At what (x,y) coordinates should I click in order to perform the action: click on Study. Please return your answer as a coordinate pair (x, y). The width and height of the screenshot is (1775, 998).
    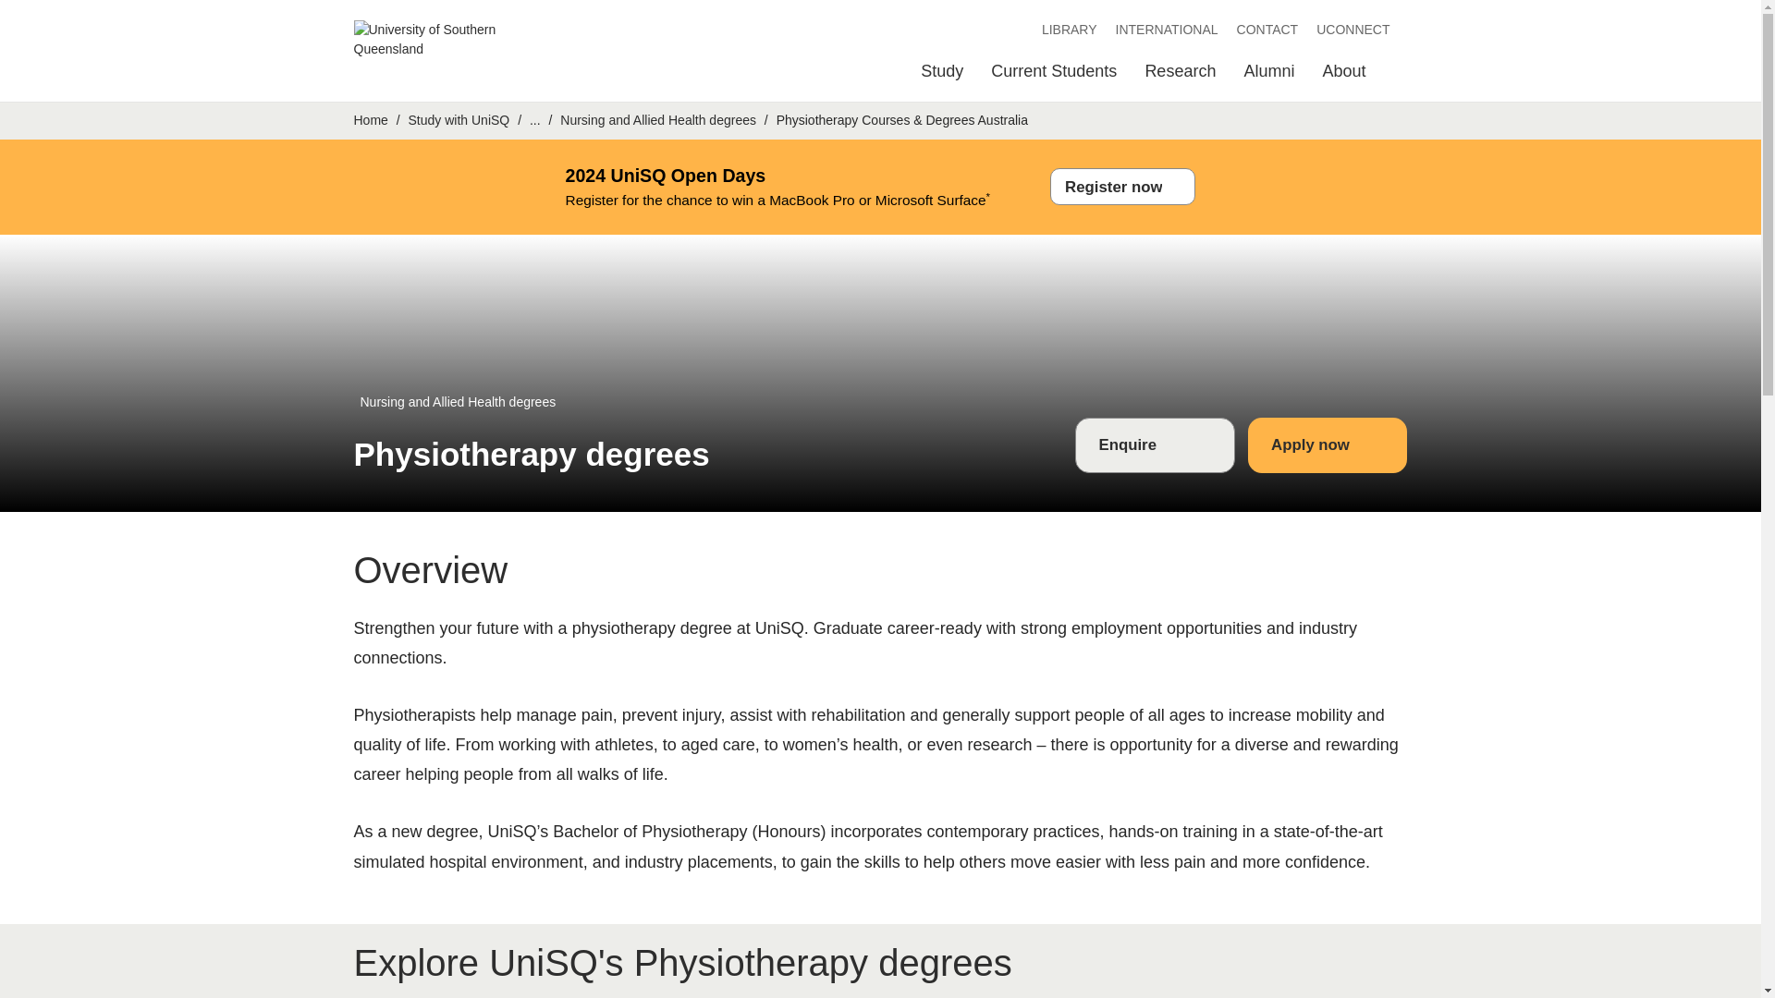
    Looking at the image, I should click on (942, 76).